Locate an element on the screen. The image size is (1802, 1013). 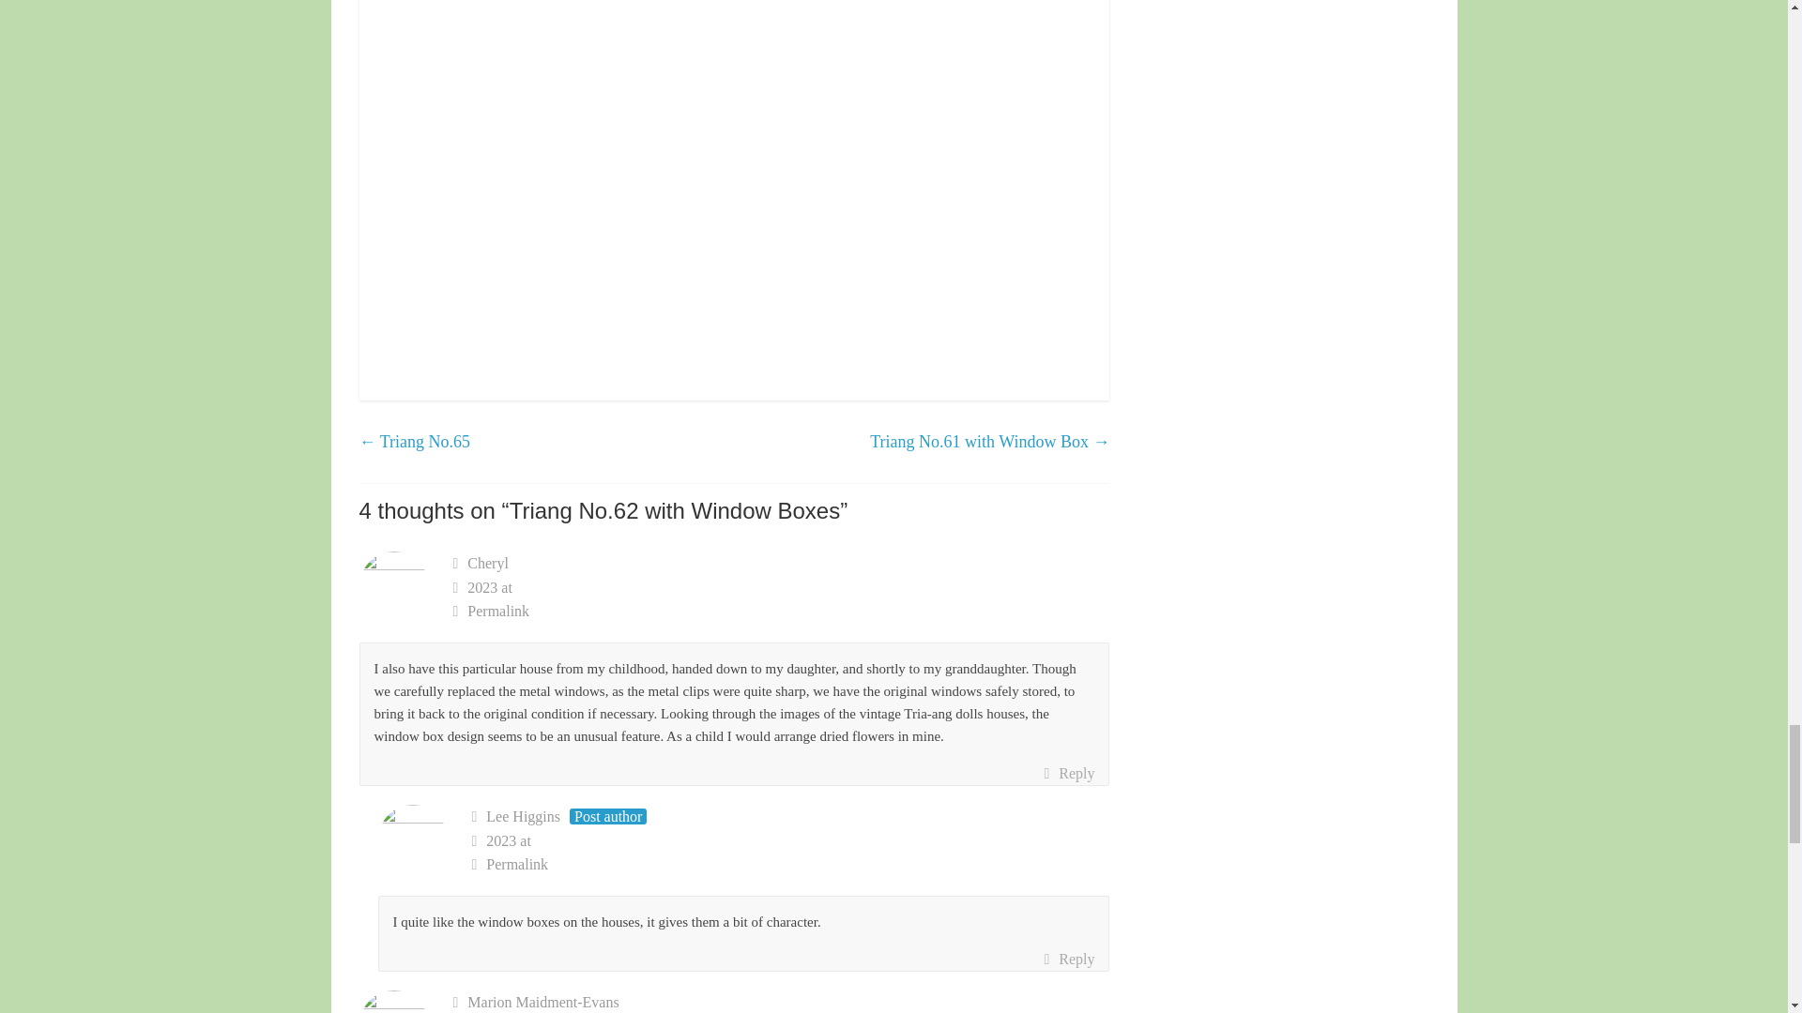
Reply is located at coordinates (1068, 774).